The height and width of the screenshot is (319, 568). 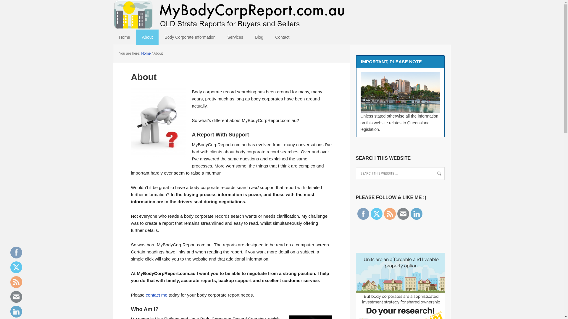 I want to click on Home, so click(x=124, y=37).